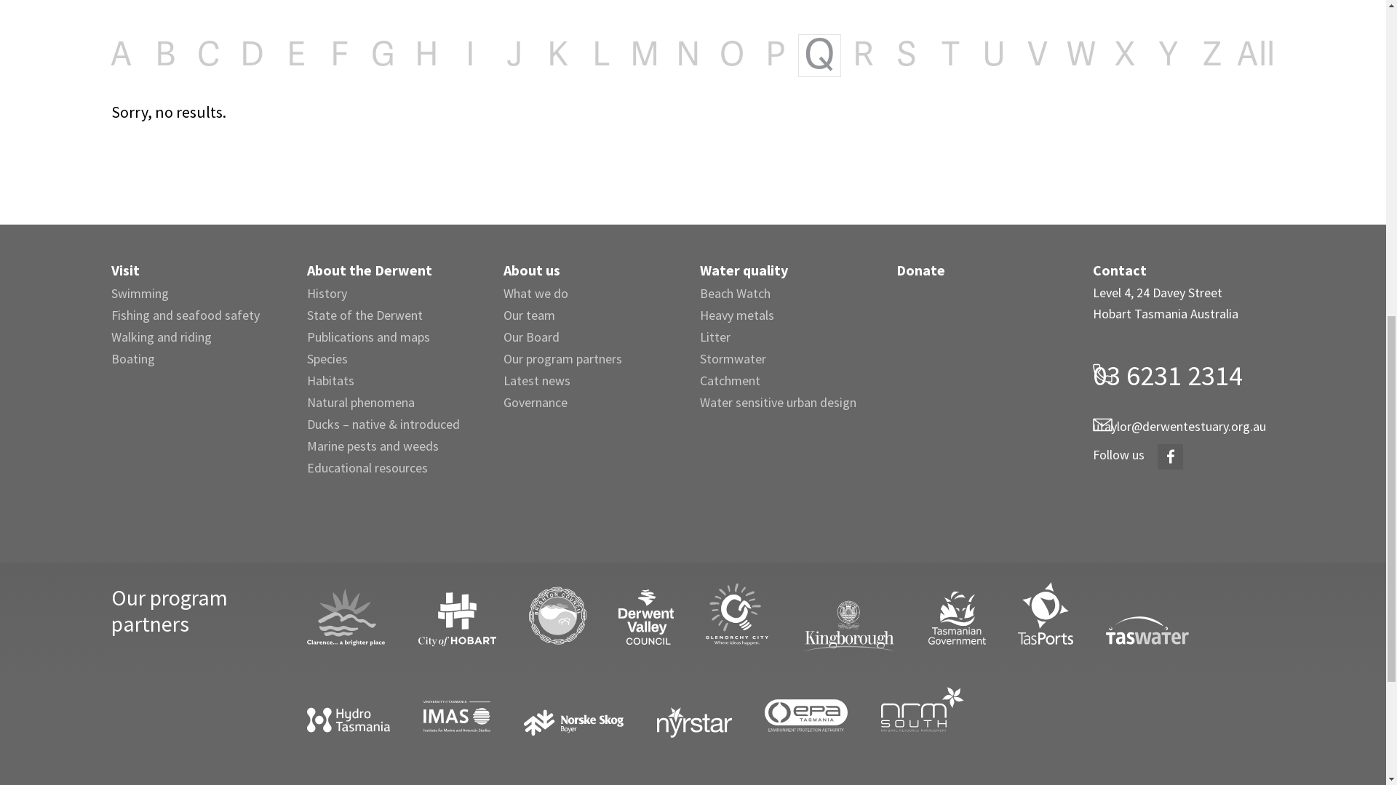 The image size is (1397, 785). I want to click on W, so click(1081, 712).